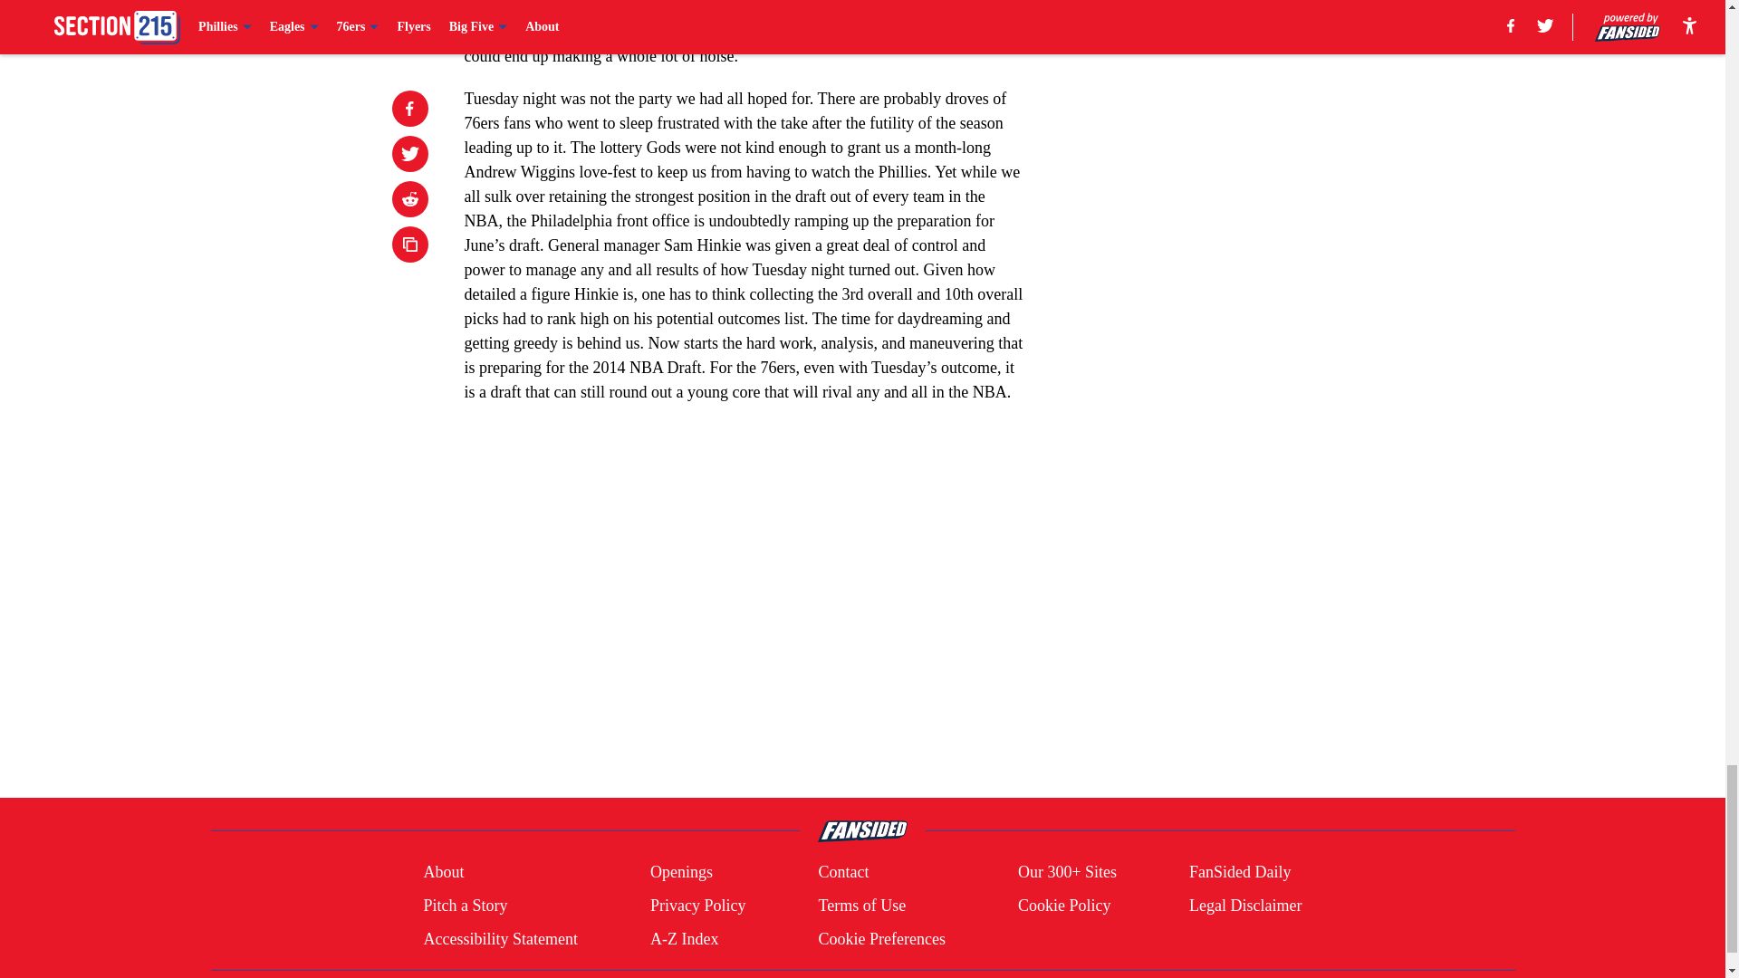 This screenshot has width=1739, height=978. I want to click on About, so click(443, 873).